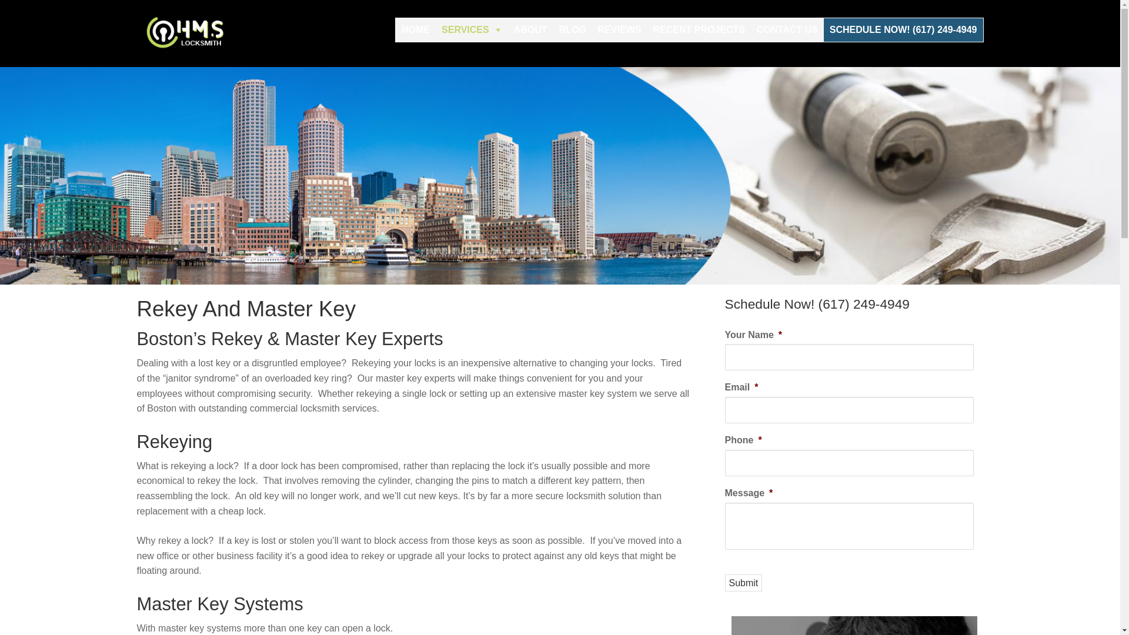  Describe the element at coordinates (530, 30) in the screenshot. I see `ABOUT` at that location.